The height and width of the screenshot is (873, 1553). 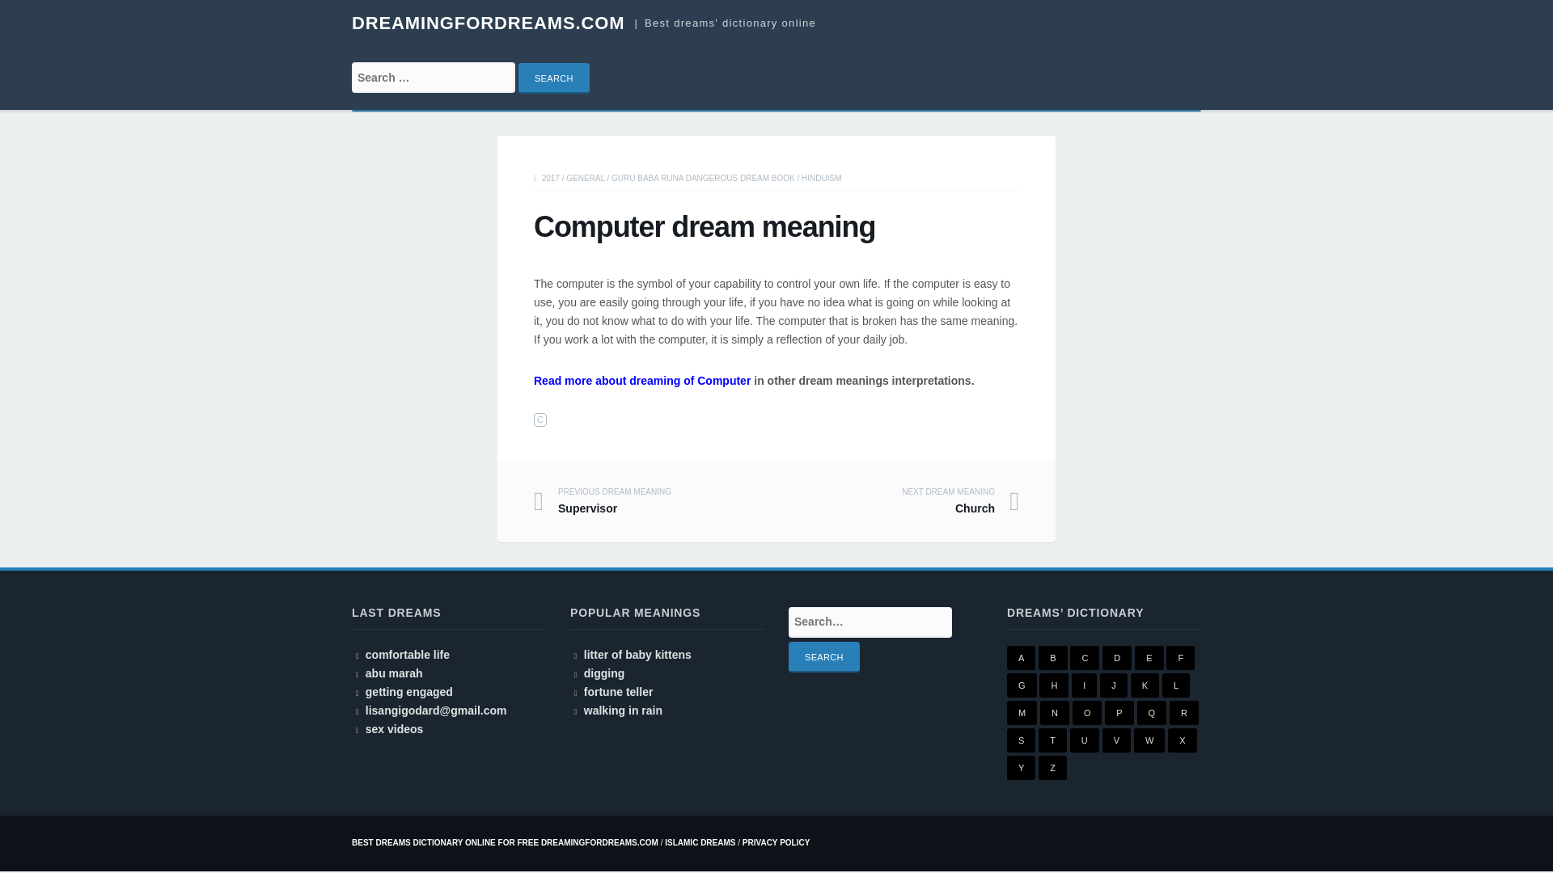 I want to click on 953 topics, so click(x=1022, y=685).